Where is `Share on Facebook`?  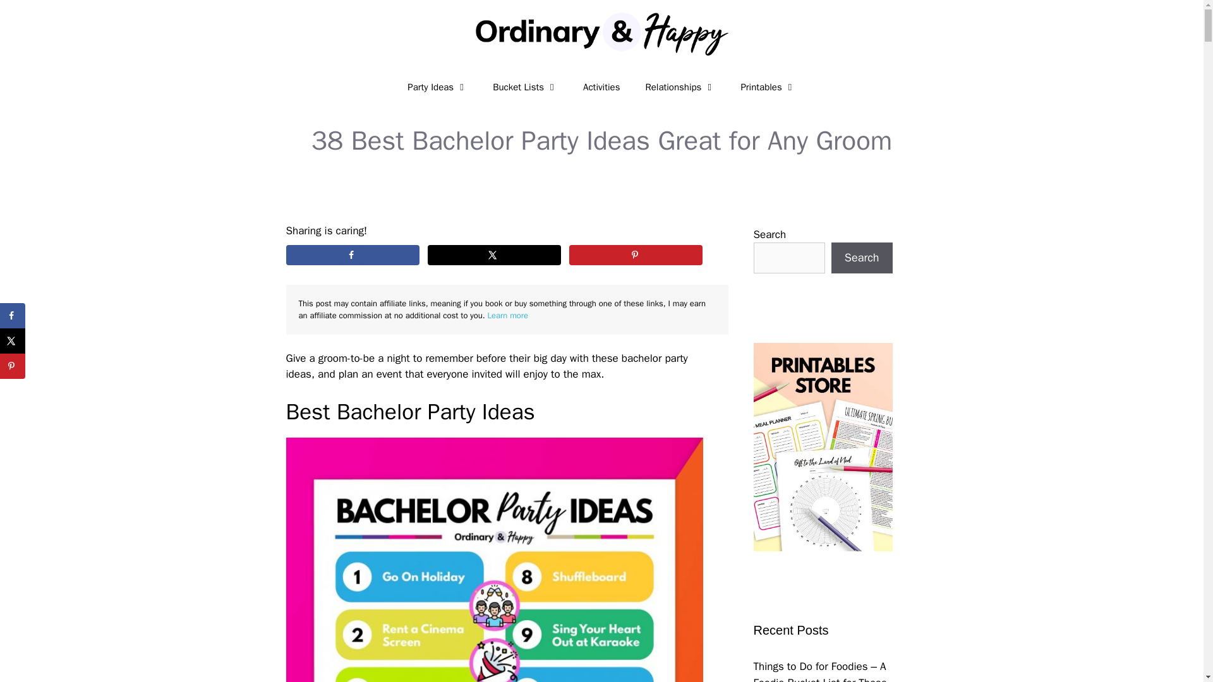
Share on Facebook is located at coordinates (351, 255).